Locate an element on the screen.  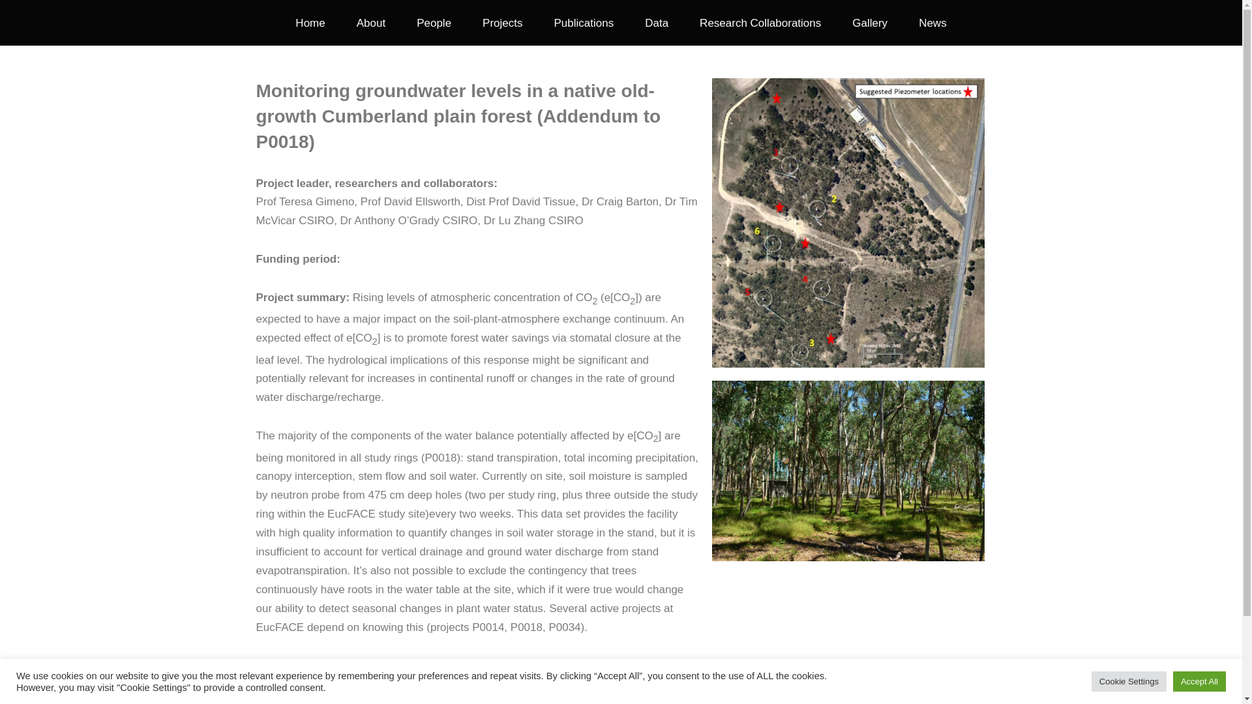
Accept All is located at coordinates (1199, 681).